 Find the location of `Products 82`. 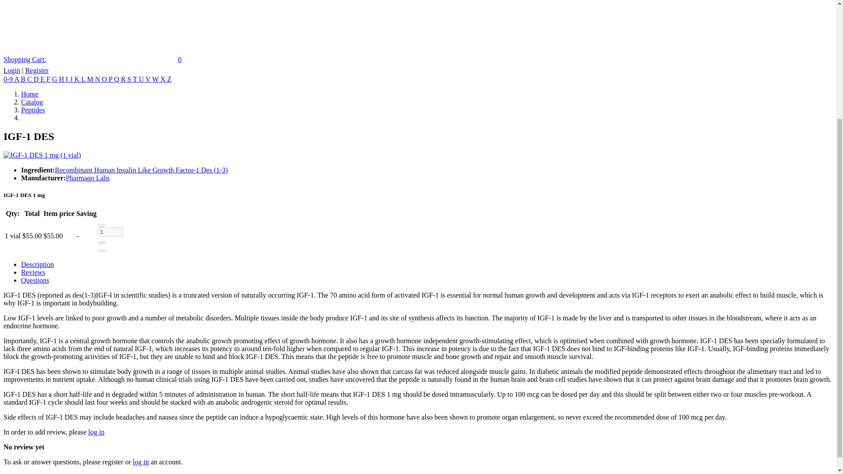

Products 82 is located at coordinates (55, 79).